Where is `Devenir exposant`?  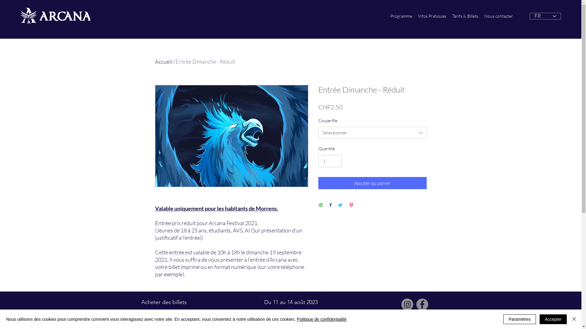 Devenir exposant is located at coordinates (162, 316).